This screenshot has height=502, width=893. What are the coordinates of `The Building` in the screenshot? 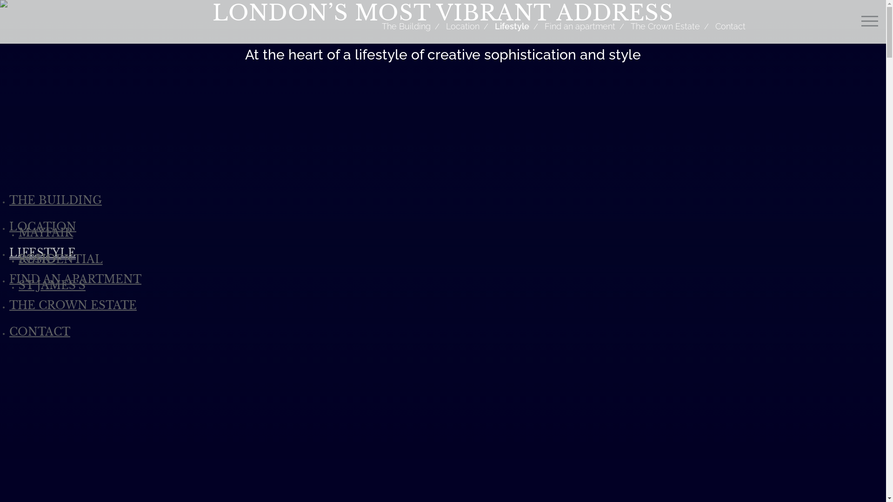 It's located at (407, 26).